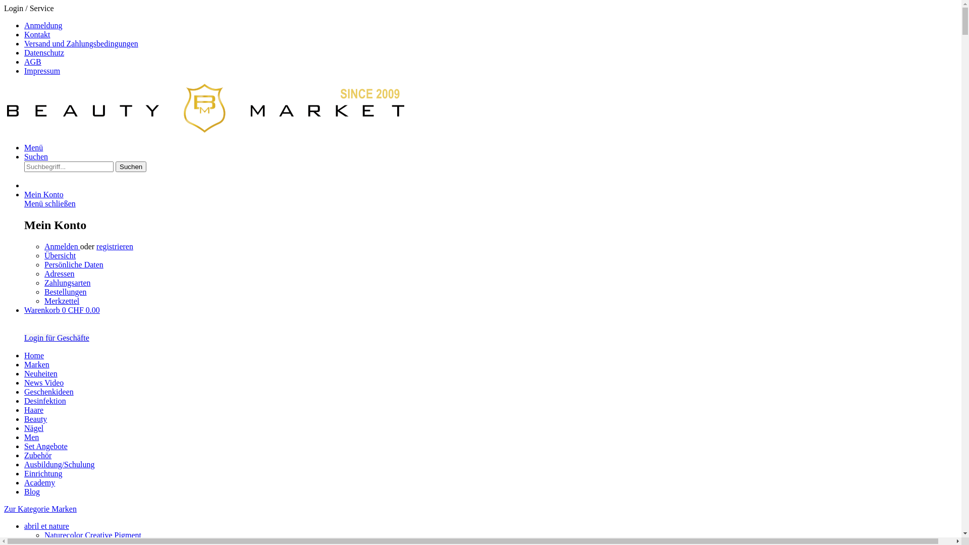  I want to click on AGB, so click(33, 62).